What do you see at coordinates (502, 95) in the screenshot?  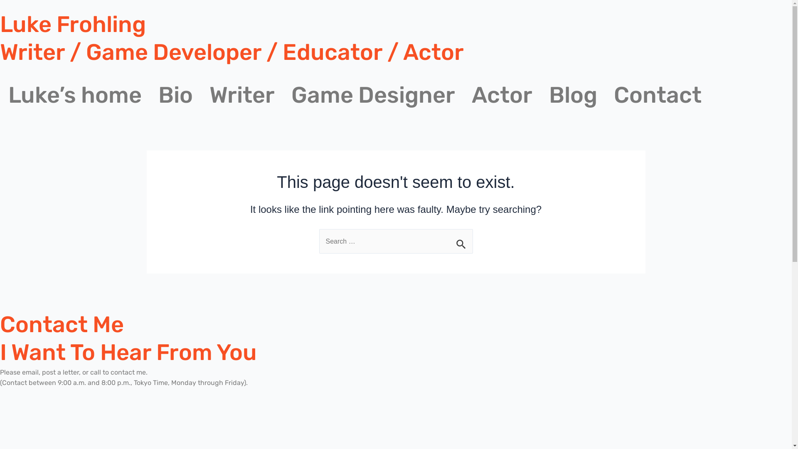 I see `Actor` at bounding box center [502, 95].